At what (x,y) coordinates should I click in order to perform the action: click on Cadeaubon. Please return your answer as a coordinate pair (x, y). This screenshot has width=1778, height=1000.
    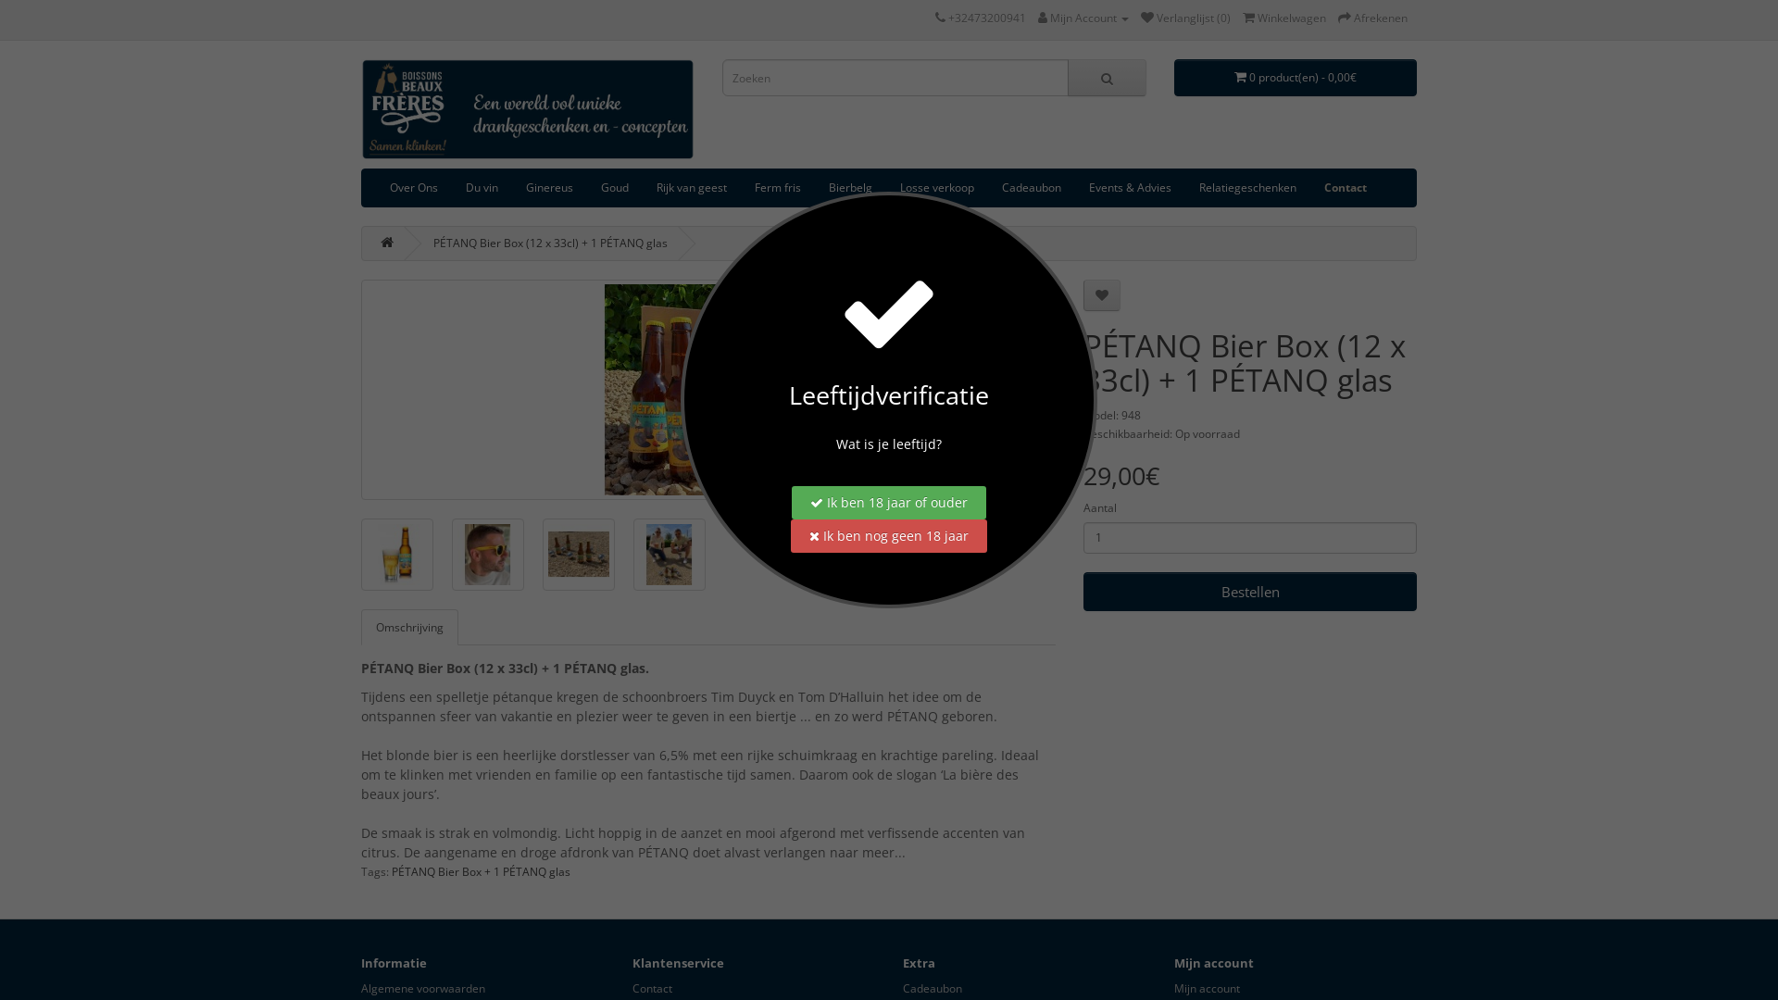
    Looking at the image, I should click on (1032, 188).